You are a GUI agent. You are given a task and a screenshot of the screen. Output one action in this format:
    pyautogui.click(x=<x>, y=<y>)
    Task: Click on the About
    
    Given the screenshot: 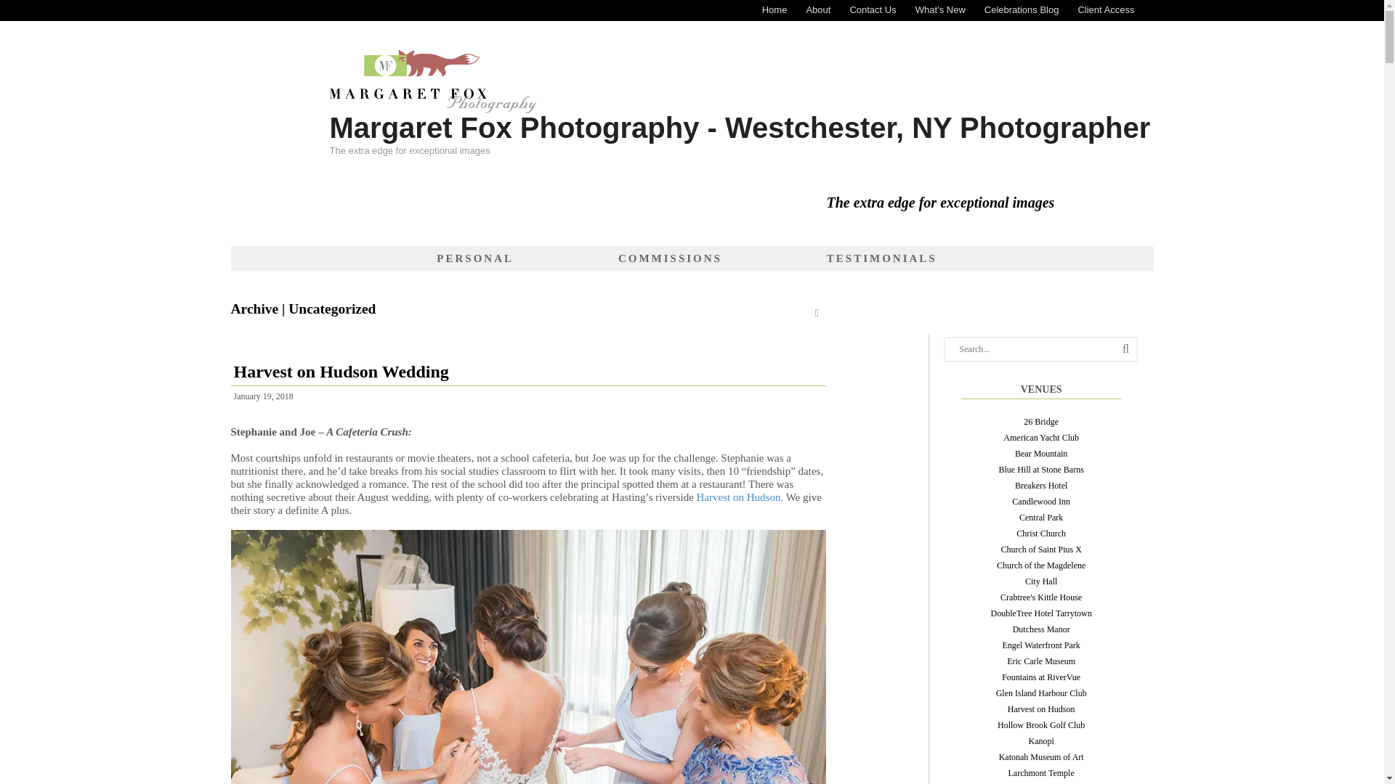 What is the action you would take?
    pyautogui.click(x=818, y=10)
    